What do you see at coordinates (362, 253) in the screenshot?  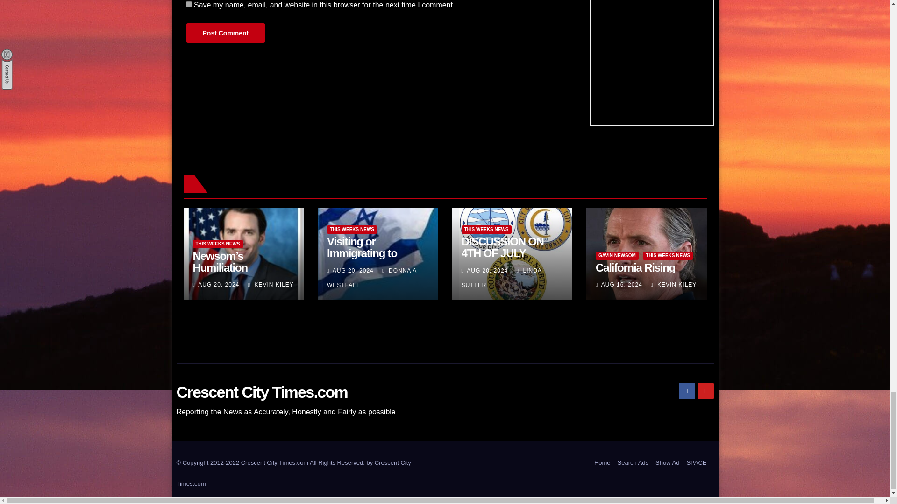 I see `Permalink to: Visiting or Immigrating to Israel?` at bounding box center [362, 253].